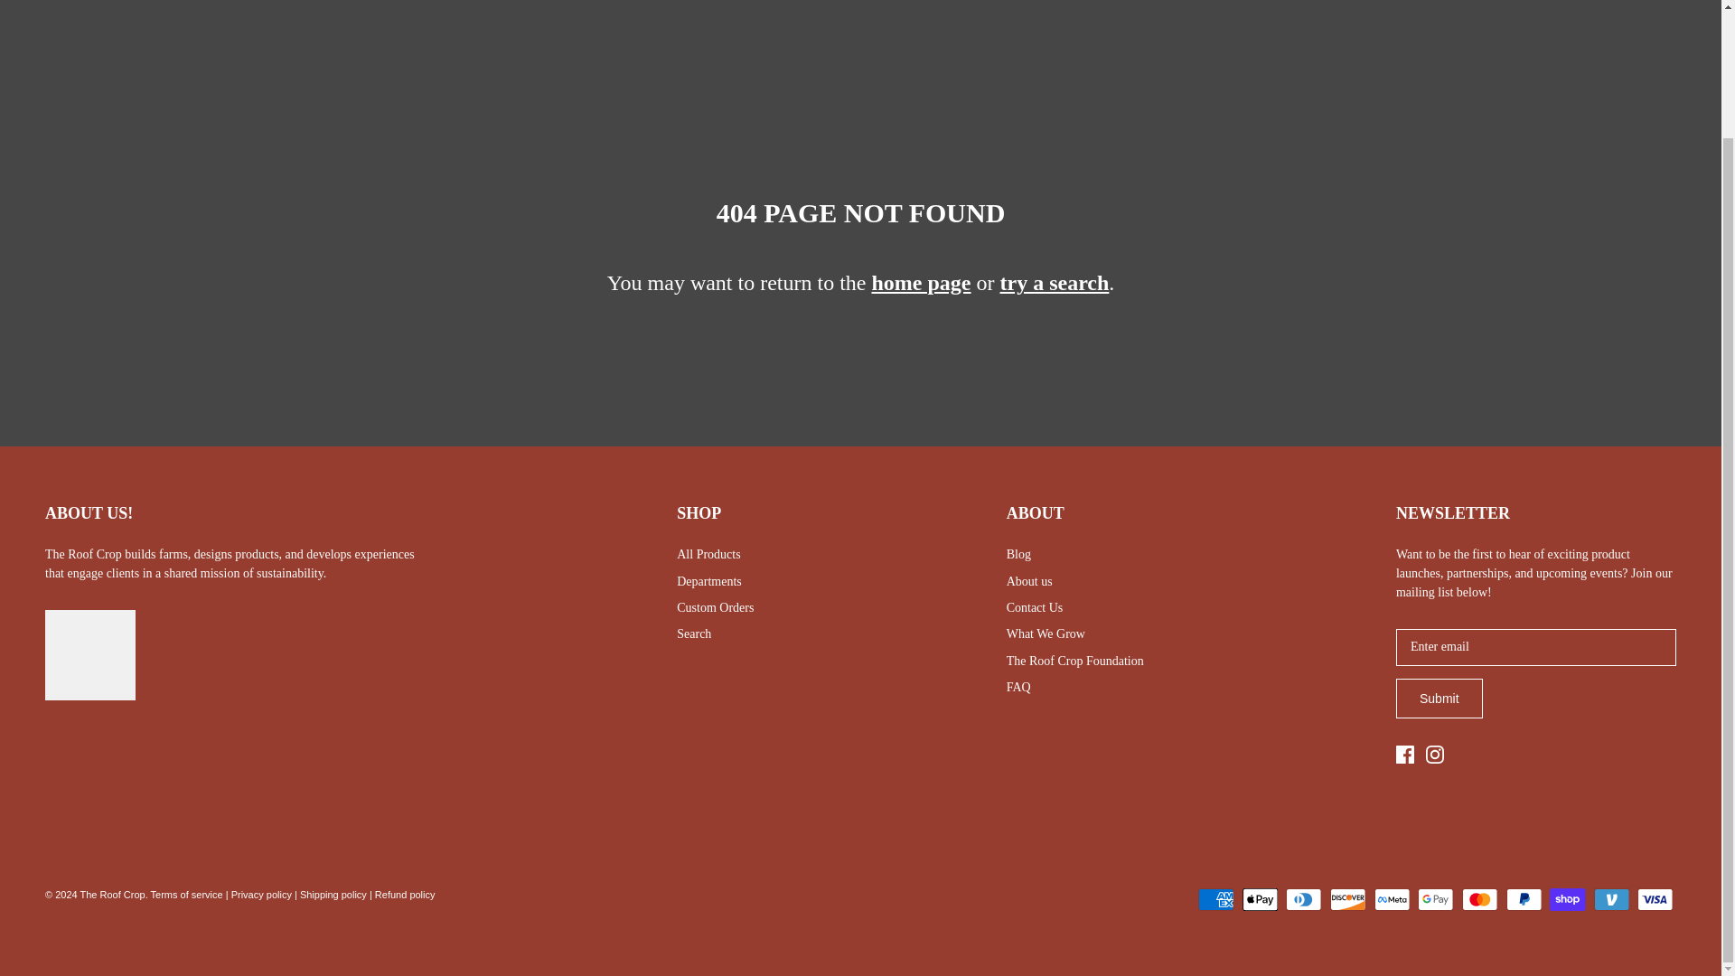  I want to click on Discover, so click(1348, 898).